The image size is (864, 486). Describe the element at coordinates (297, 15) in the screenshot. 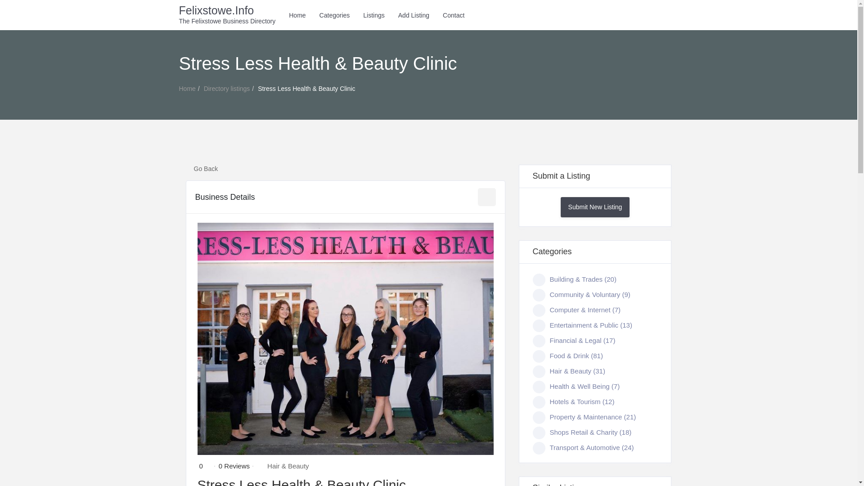

I see `Home` at that location.